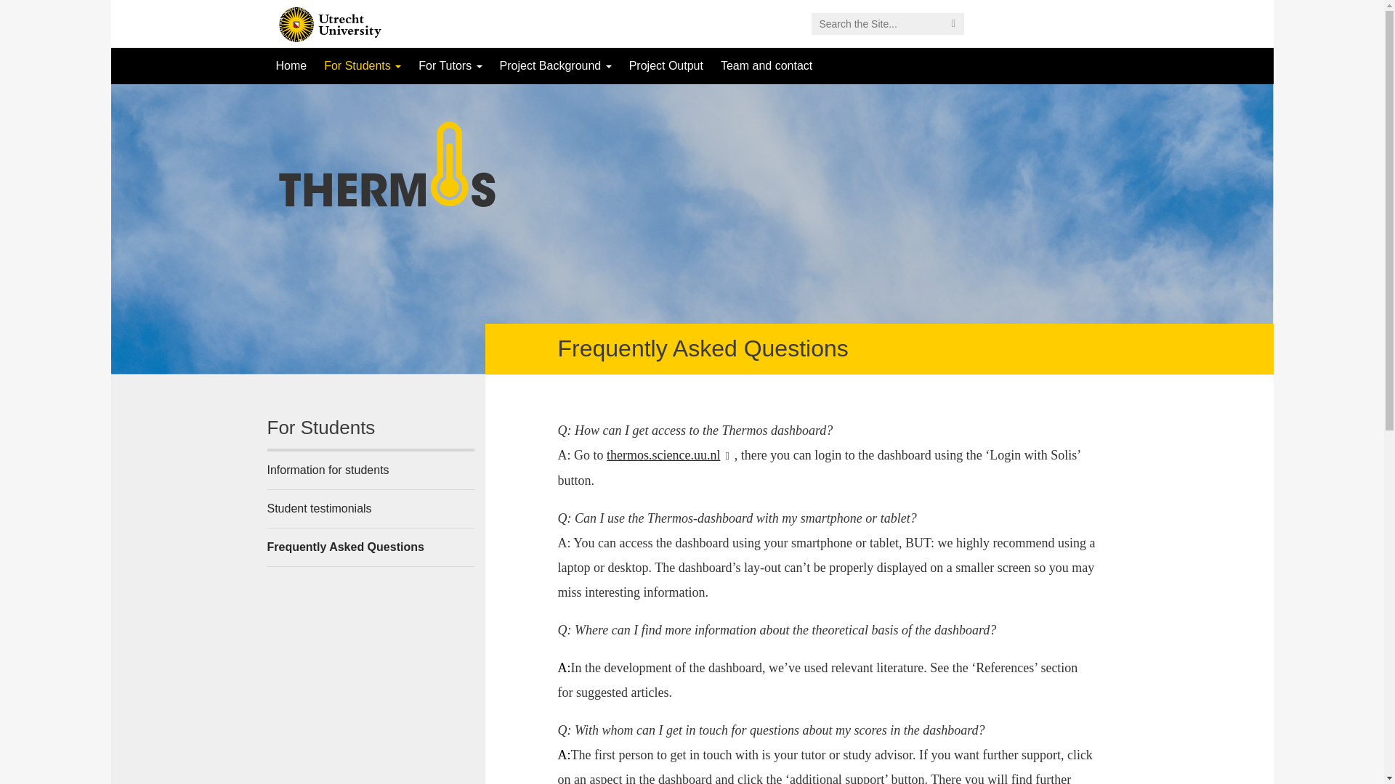 This screenshot has height=784, width=1395. What do you see at coordinates (450, 65) in the screenshot?
I see `For Tutors` at bounding box center [450, 65].